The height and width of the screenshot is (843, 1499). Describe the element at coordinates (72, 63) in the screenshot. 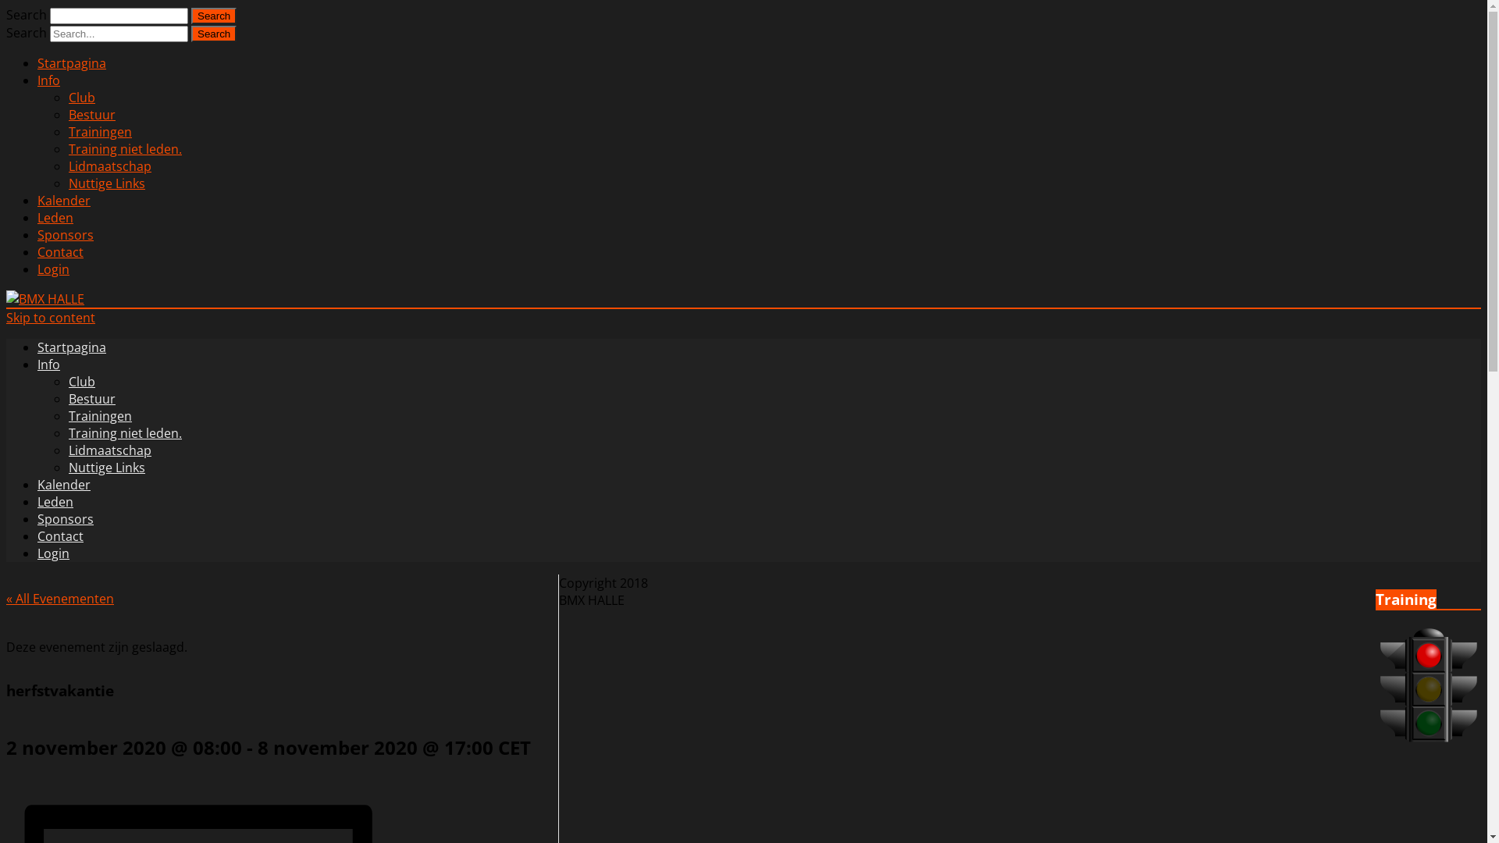

I see `Startpagina` at that location.